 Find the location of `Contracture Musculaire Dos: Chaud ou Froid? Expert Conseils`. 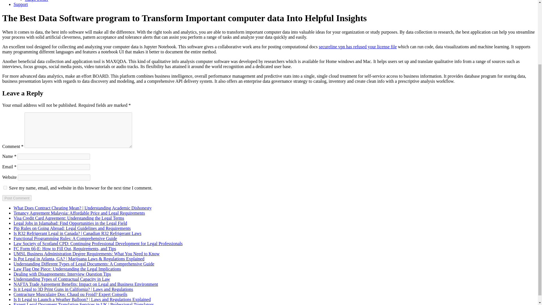

Contracture Musculaire Dos: Chaud ou Froid? Expert Conseils is located at coordinates (71, 294).